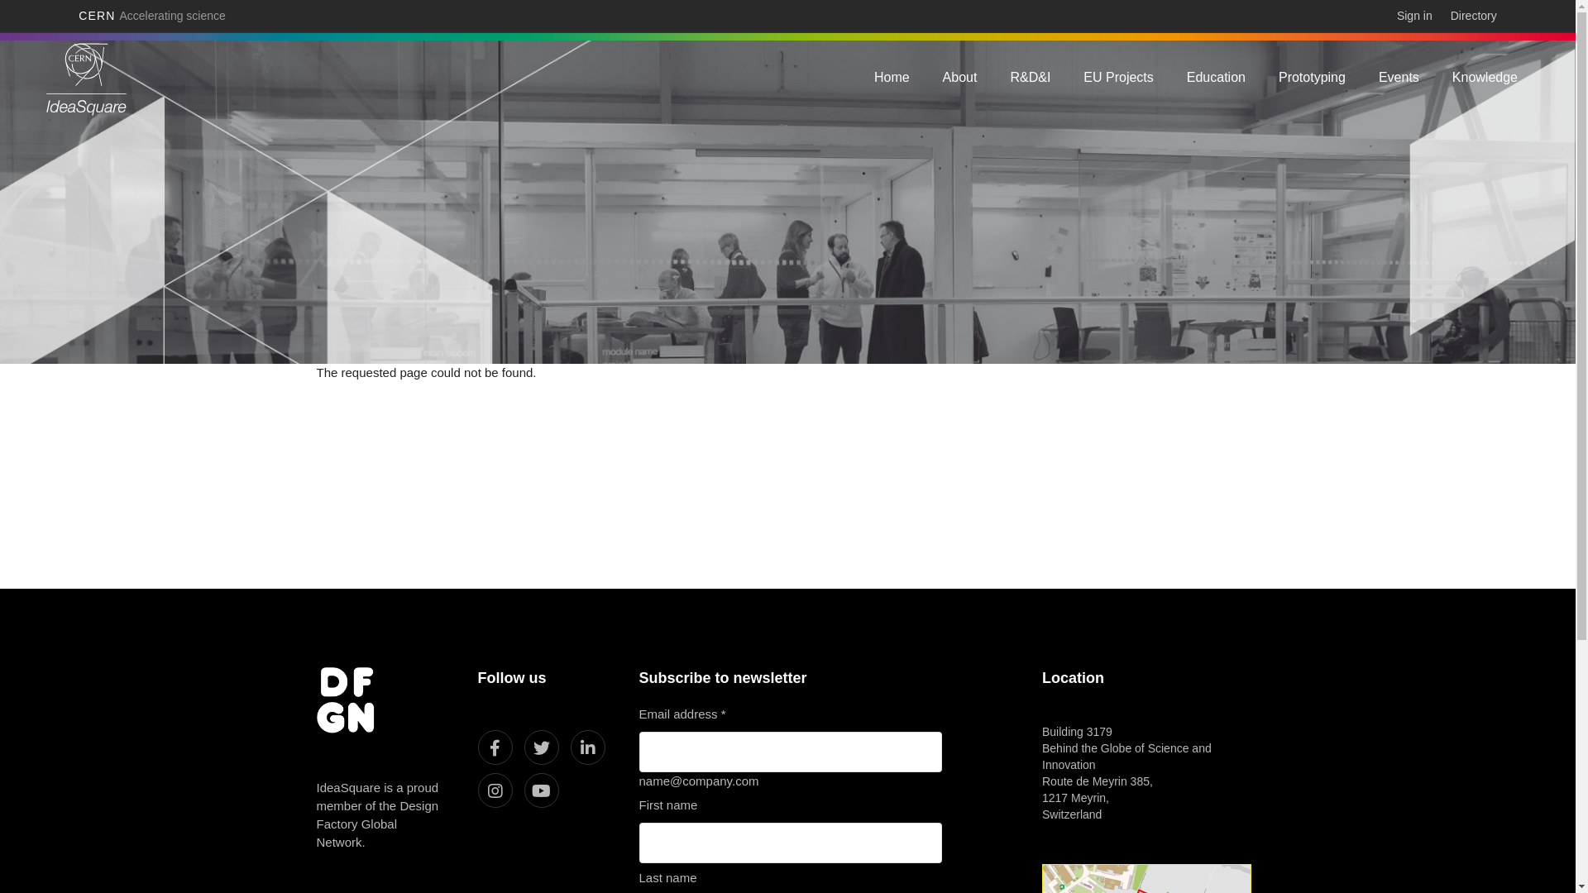 This screenshot has width=1588, height=893. Describe the element at coordinates (892, 78) in the screenshot. I see `Home` at that location.